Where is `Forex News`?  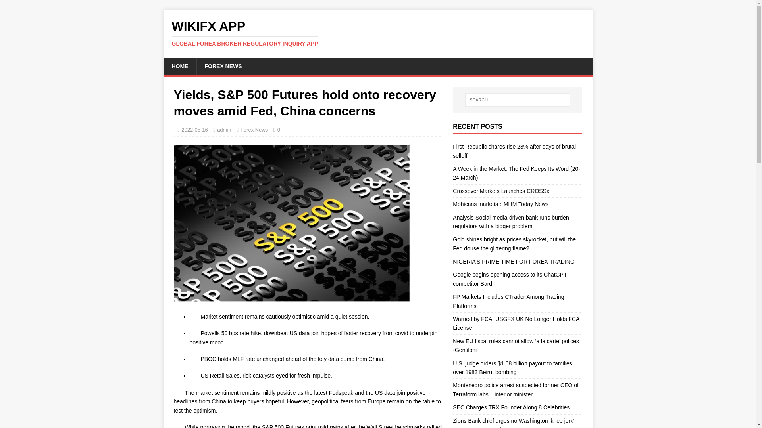 Forex News is located at coordinates (223, 66).